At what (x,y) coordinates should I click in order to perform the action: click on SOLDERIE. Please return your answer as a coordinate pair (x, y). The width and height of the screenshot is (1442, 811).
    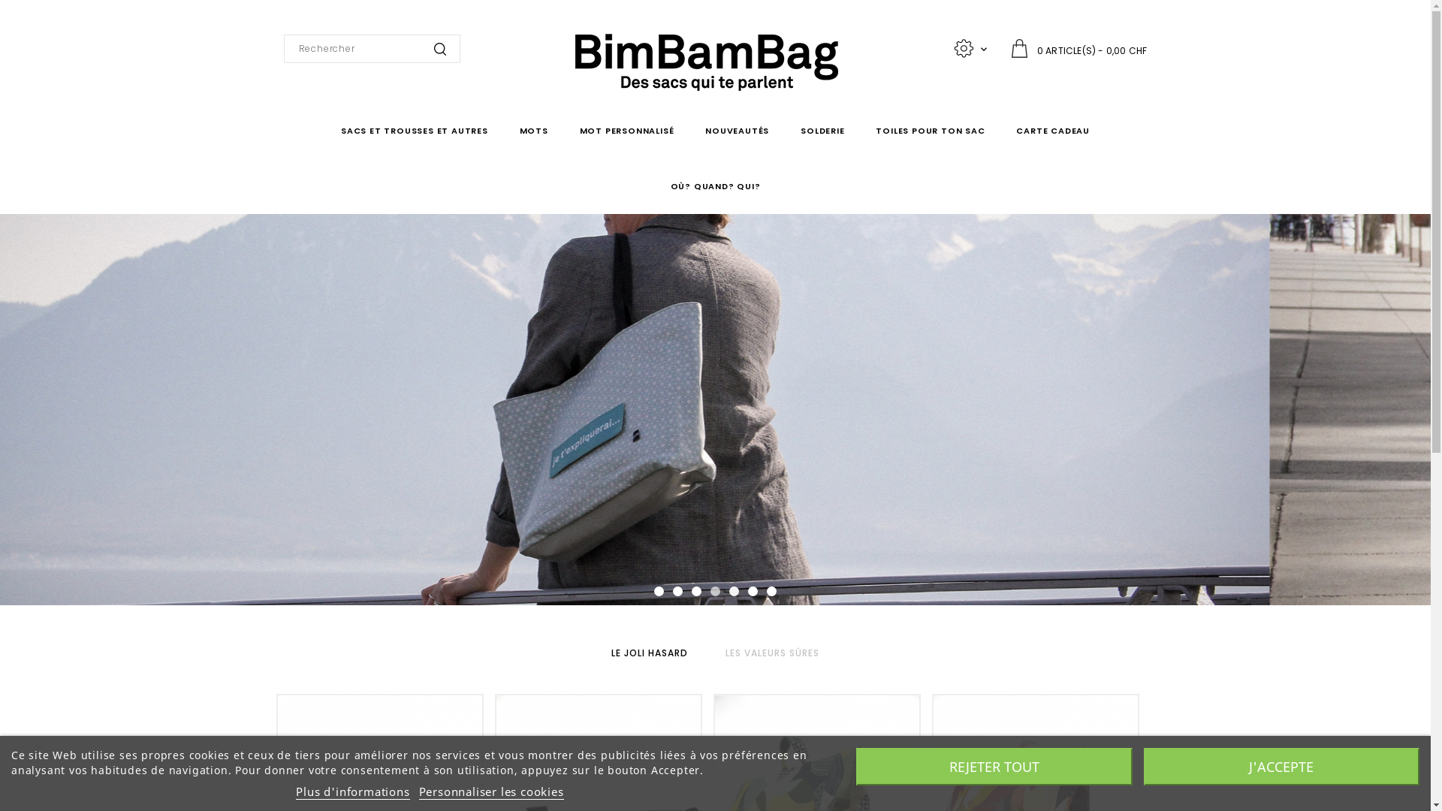
    Looking at the image, I should click on (822, 131).